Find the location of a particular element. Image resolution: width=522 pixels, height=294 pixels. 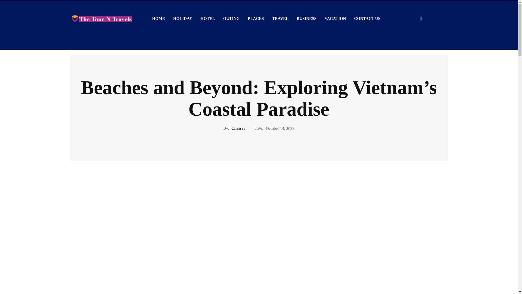

TRAVEL is located at coordinates (281, 19).